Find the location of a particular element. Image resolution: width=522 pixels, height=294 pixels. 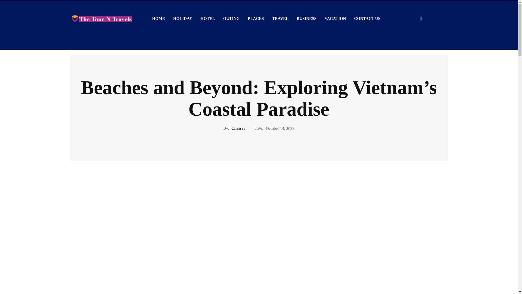

TRAVEL is located at coordinates (281, 19).